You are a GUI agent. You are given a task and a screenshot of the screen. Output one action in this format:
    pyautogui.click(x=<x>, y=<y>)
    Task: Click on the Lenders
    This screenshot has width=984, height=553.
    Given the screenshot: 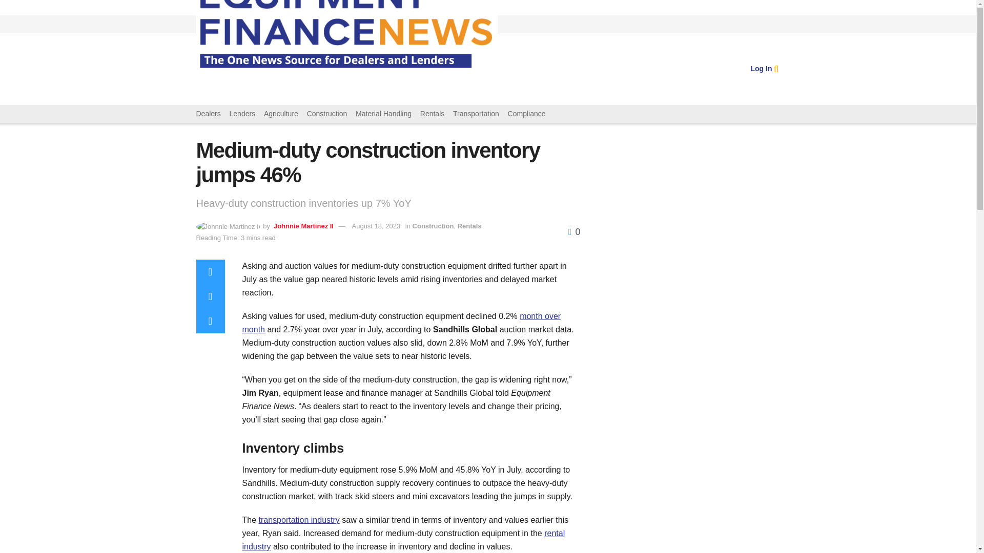 What is the action you would take?
    pyautogui.click(x=242, y=114)
    